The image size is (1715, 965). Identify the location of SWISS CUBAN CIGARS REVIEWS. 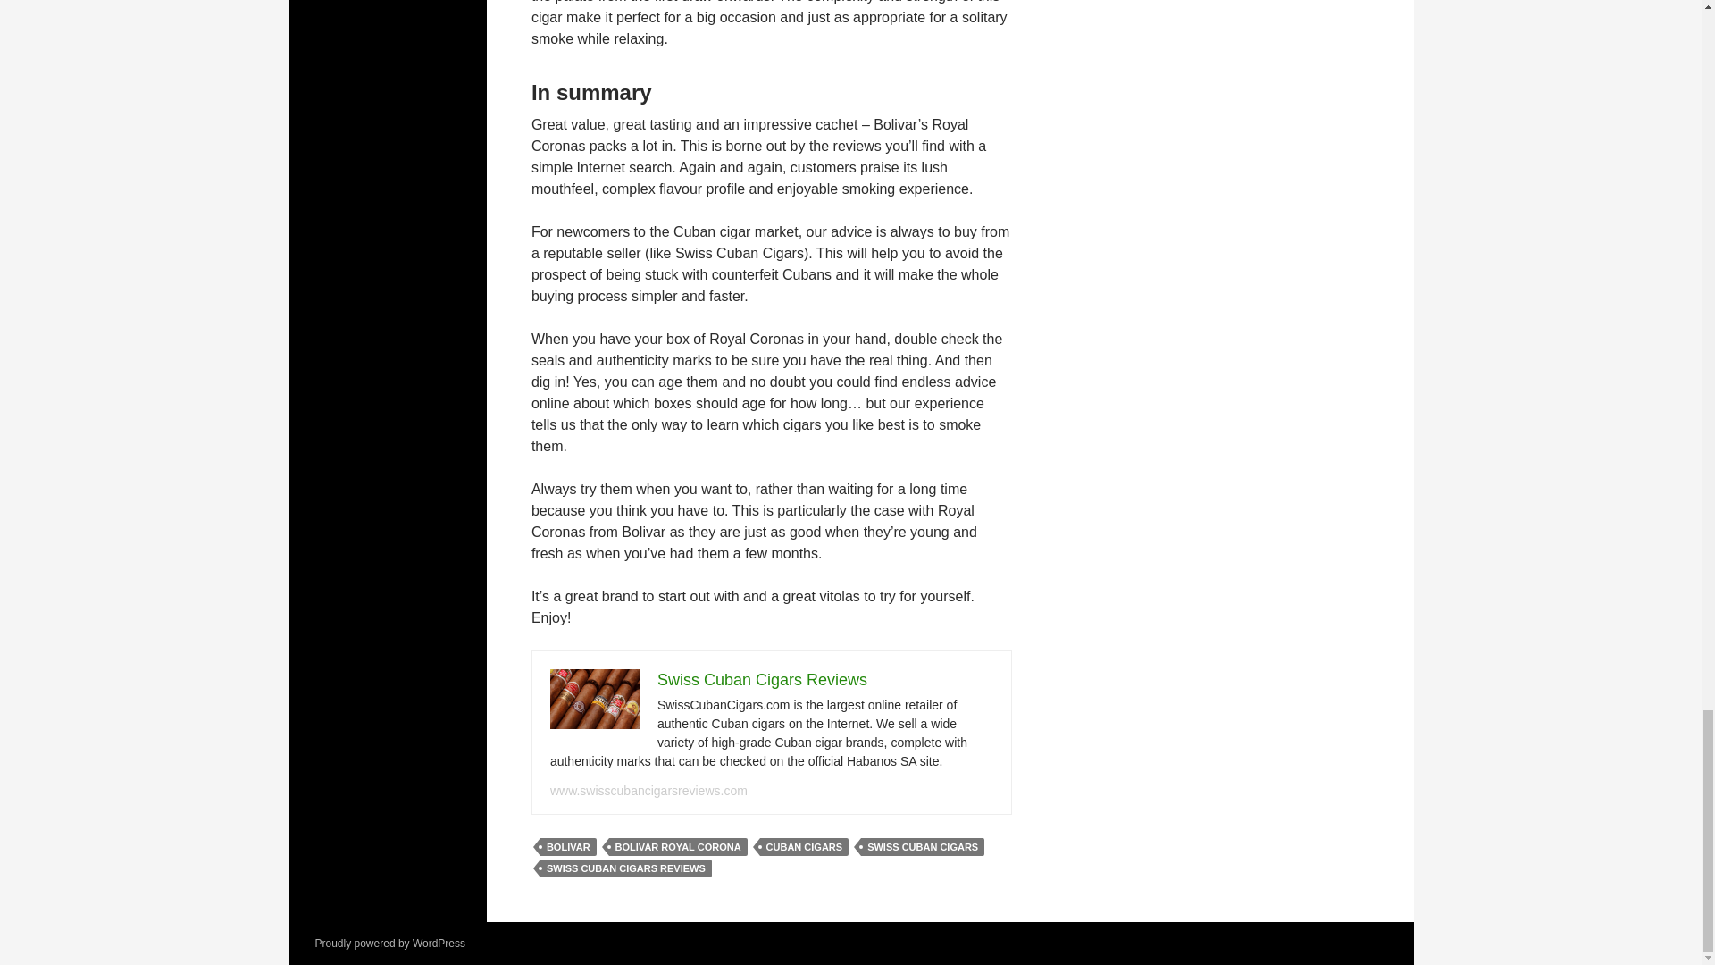
(625, 868).